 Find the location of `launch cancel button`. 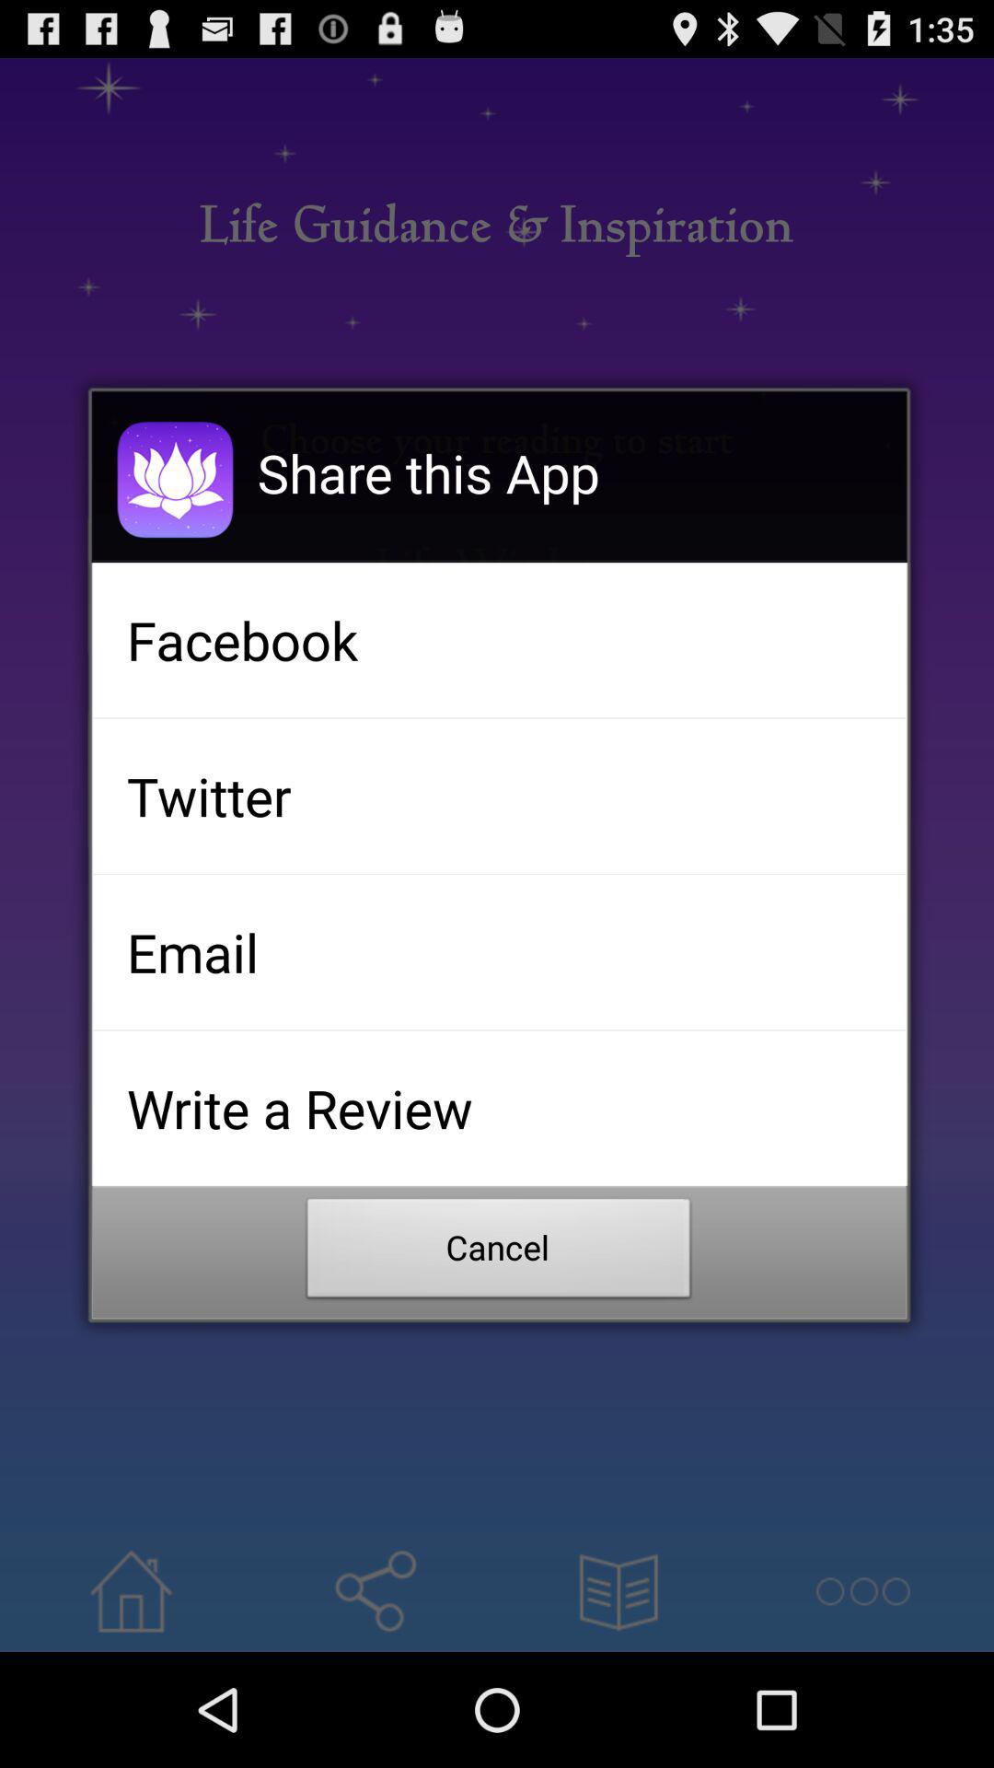

launch cancel button is located at coordinates (499, 1253).